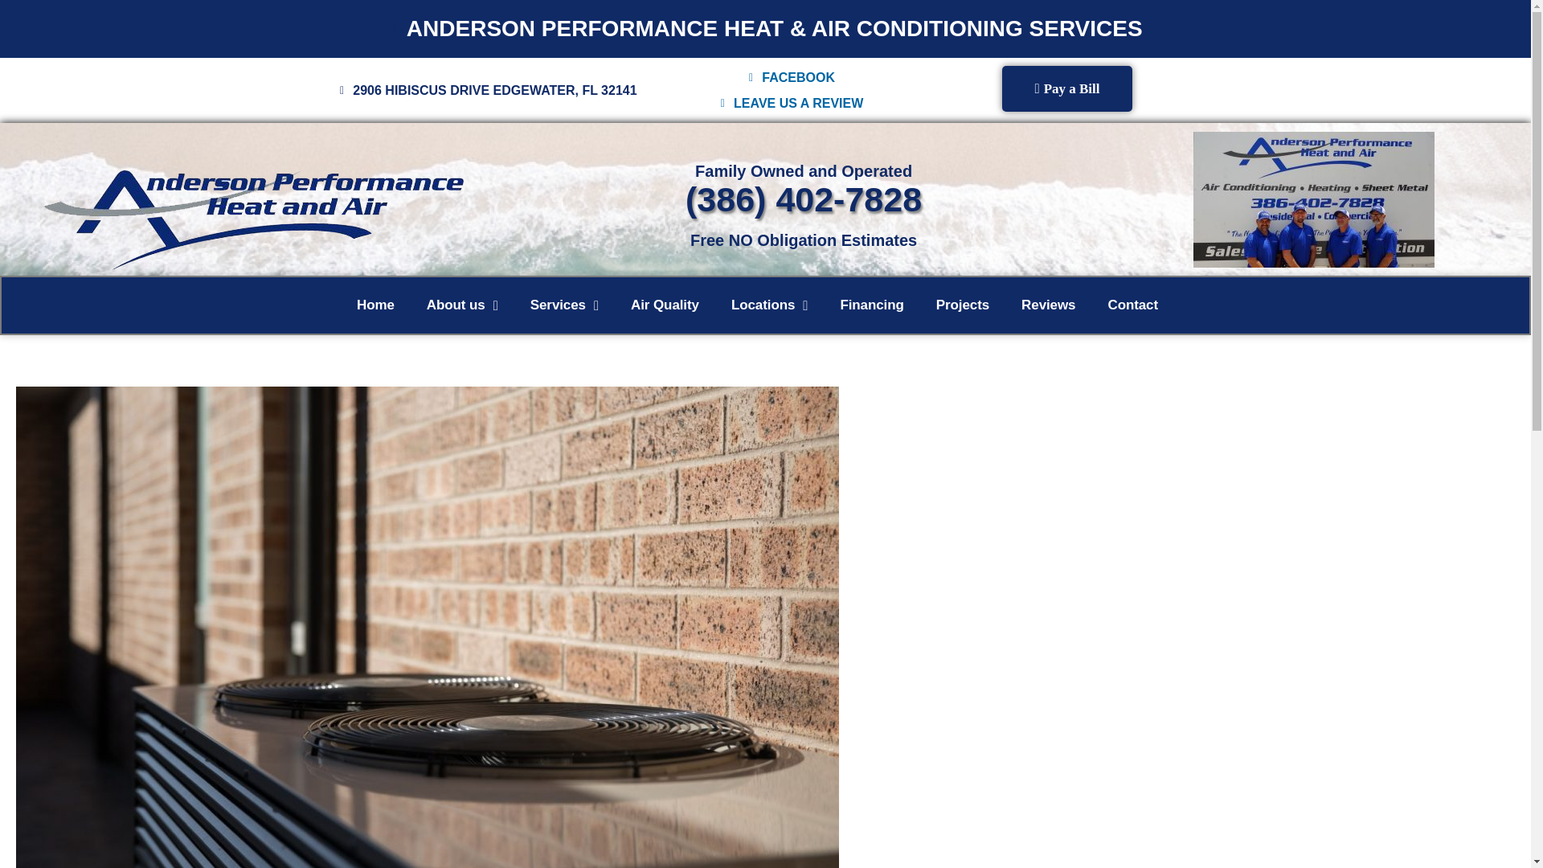 This screenshot has height=868, width=1543. What do you see at coordinates (1066, 88) in the screenshot?
I see `Pay a Bill` at bounding box center [1066, 88].